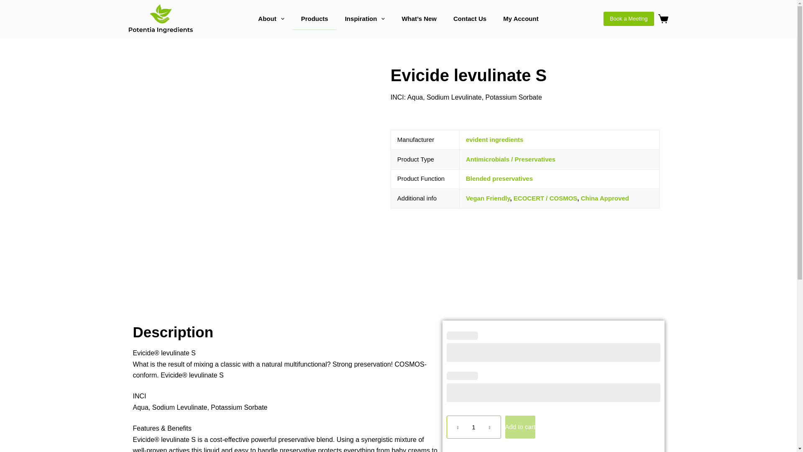  I want to click on Blended preservatives, so click(499, 178).